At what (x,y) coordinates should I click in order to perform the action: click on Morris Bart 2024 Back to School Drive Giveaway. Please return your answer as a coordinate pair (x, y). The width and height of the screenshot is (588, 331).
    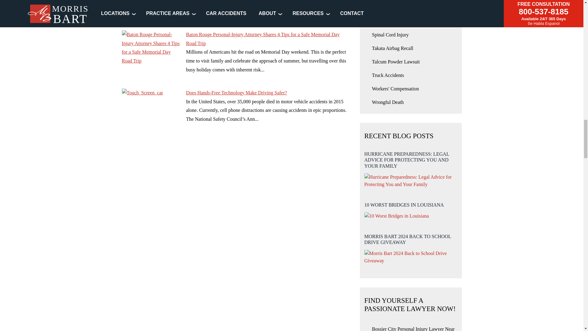
    Looking at the image, I should click on (411, 257).